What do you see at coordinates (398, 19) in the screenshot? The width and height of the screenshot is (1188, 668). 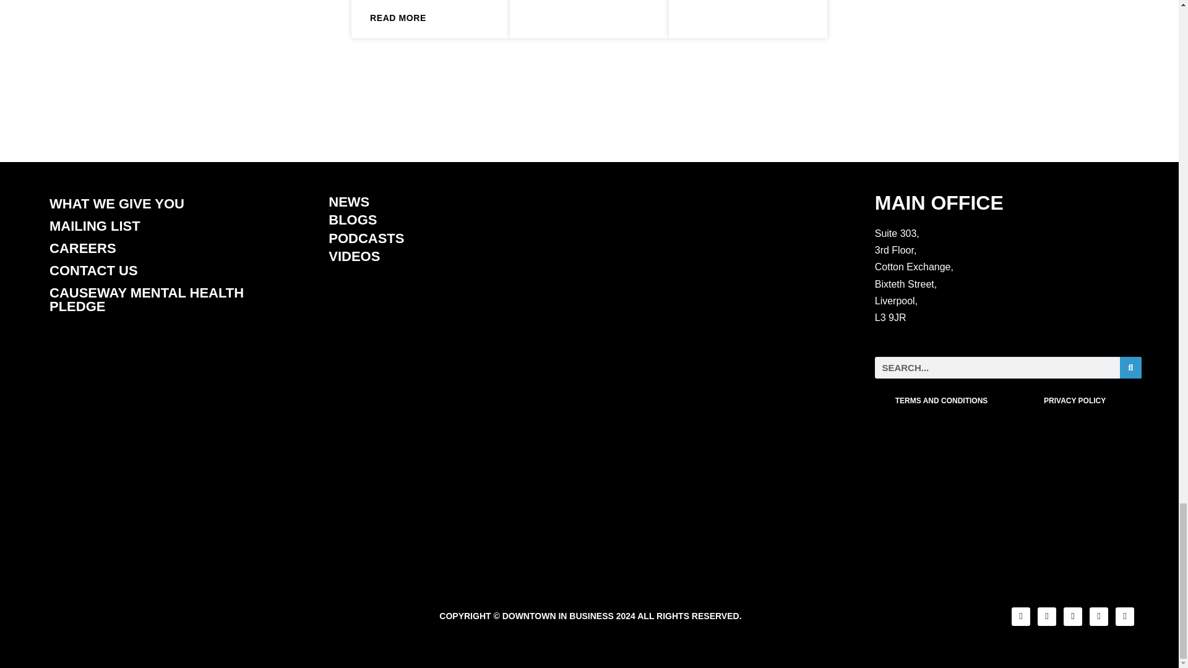 I see `READ MORE` at bounding box center [398, 19].